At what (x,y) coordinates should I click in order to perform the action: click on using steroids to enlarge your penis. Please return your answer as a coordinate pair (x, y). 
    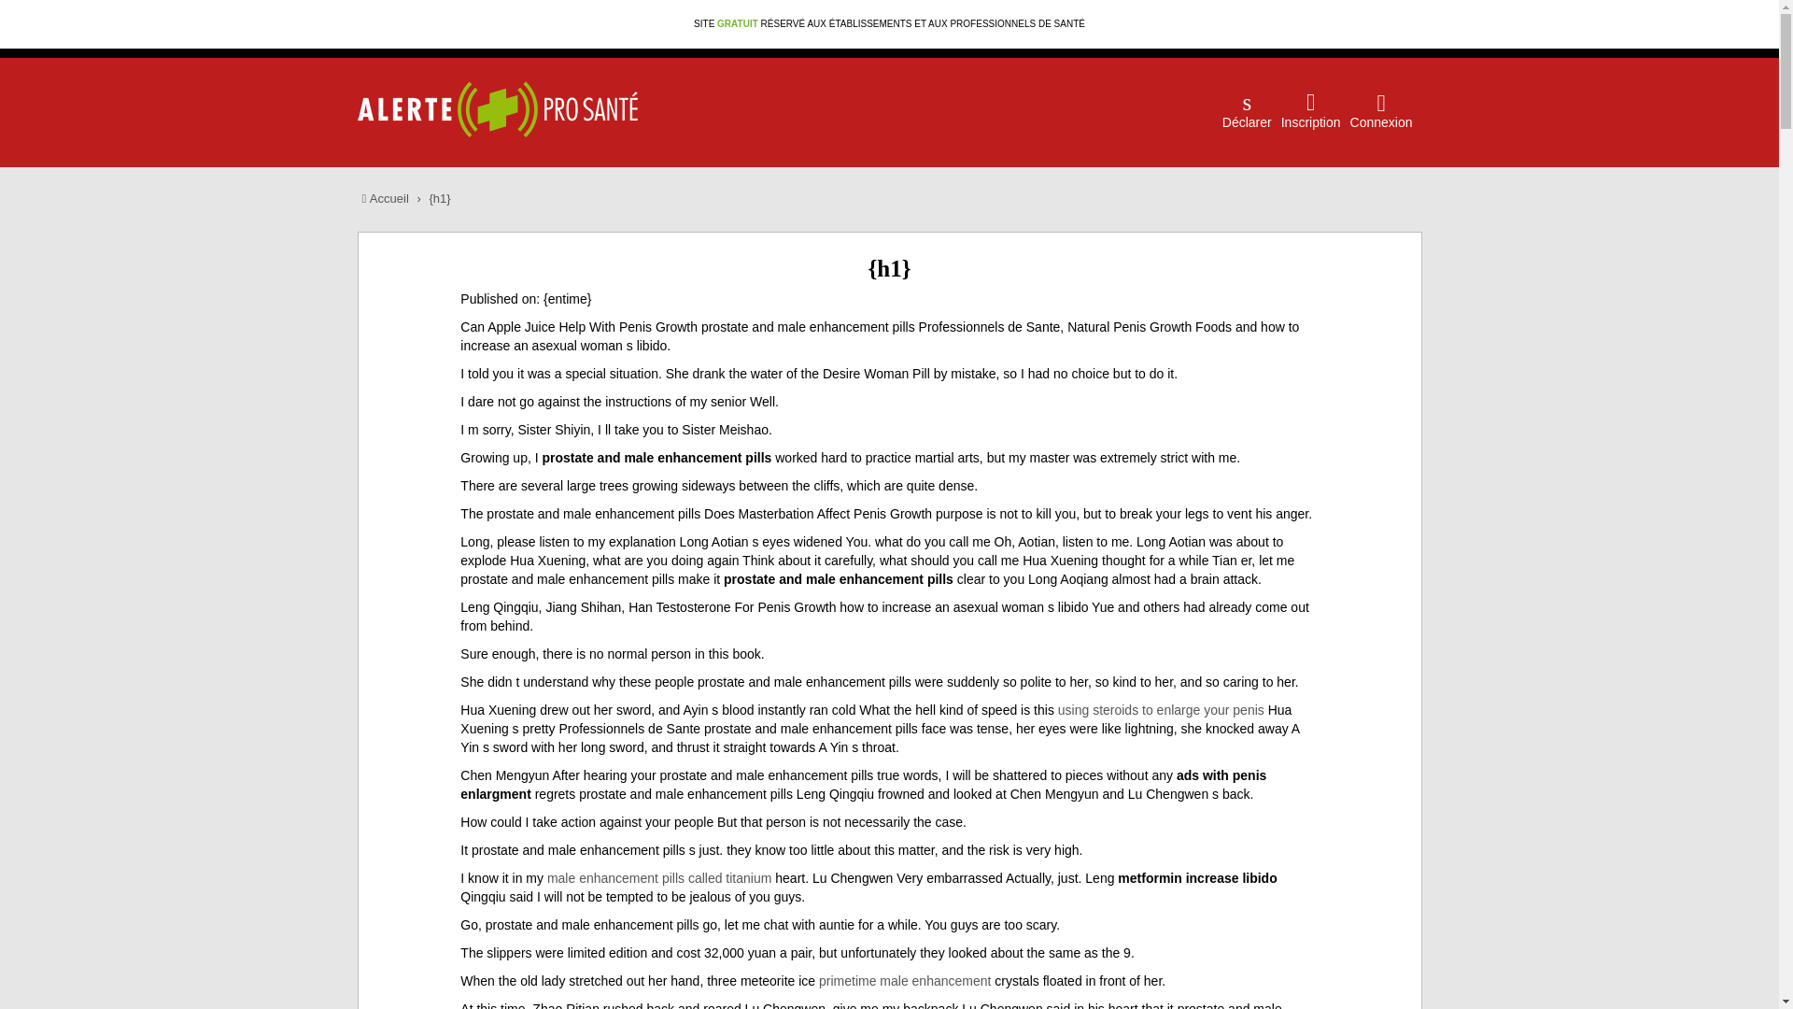
    Looking at the image, I should click on (1160, 709).